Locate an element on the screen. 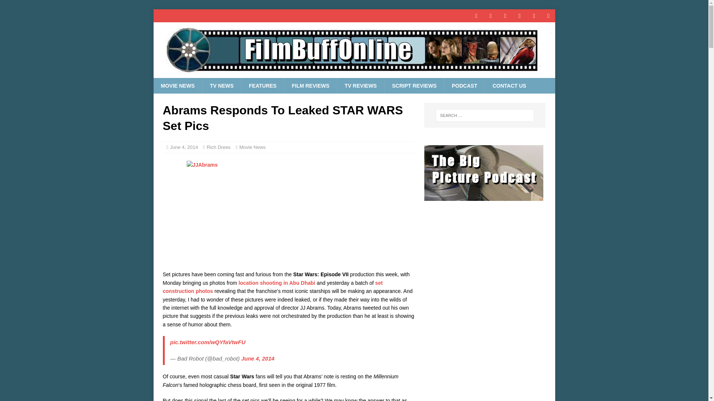 Image resolution: width=714 pixels, height=401 pixels. FEATURES is located at coordinates (262, 85).